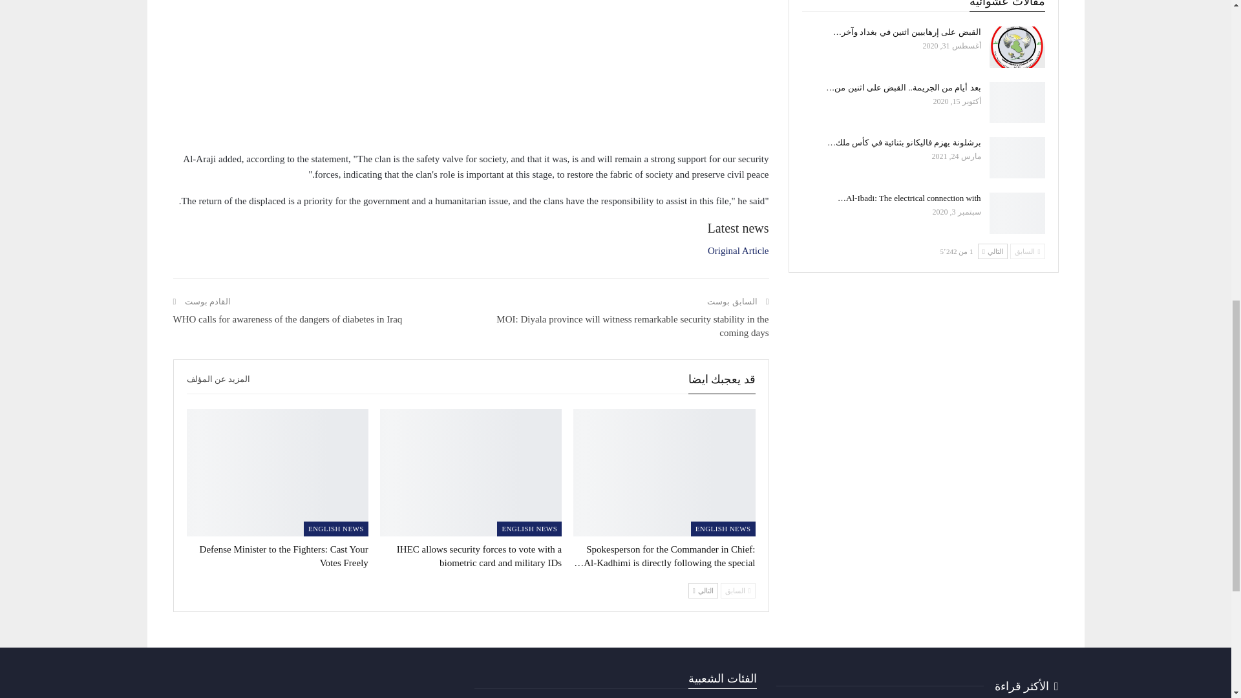 The width and height of the screenshot is (1241, 698). I want to click on Defense Minister to the Fighters:  Cast Your Votes Freely, so click(284, 556).